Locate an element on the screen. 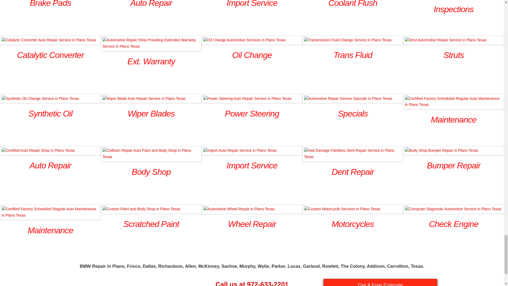 The height and width of the screenshot is (286, 508). Wiper Blade Auto Repair Service in Plano Texas is located at coordinates (151, 99).